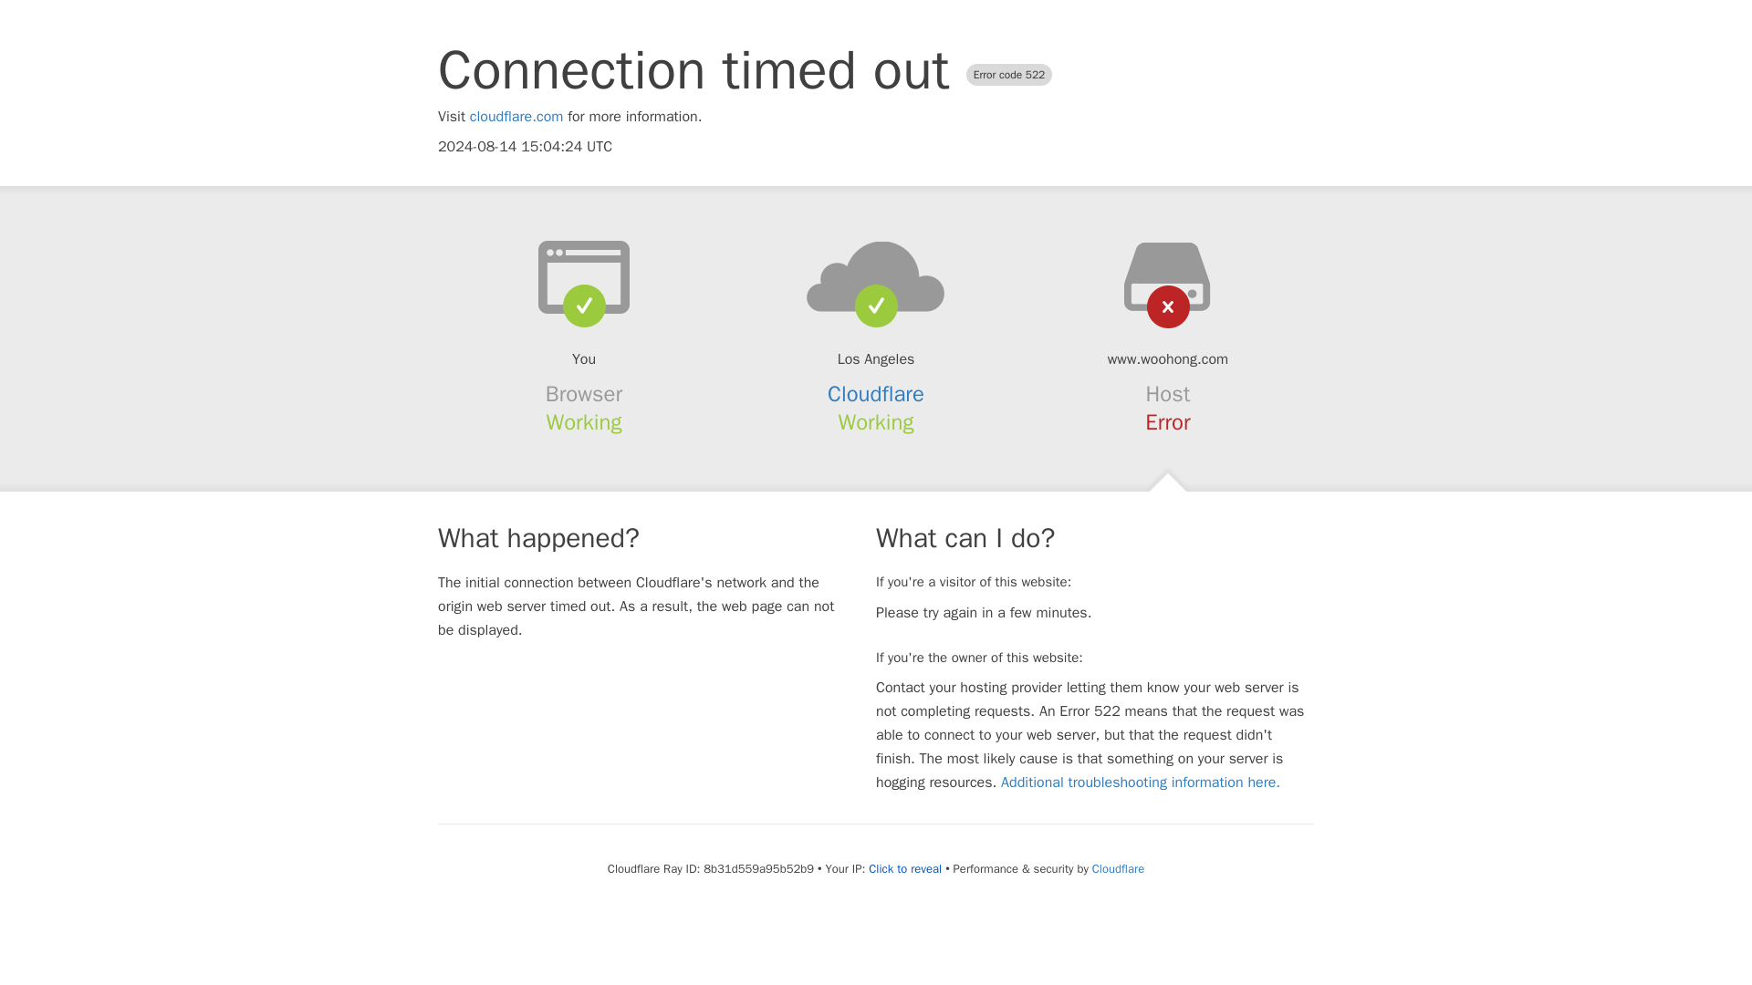 The height and width of the screenshot is (985, 1752). Describe the element at coordinates (1117, 868) in the screenshot. I see `Cloudflare` at that location.